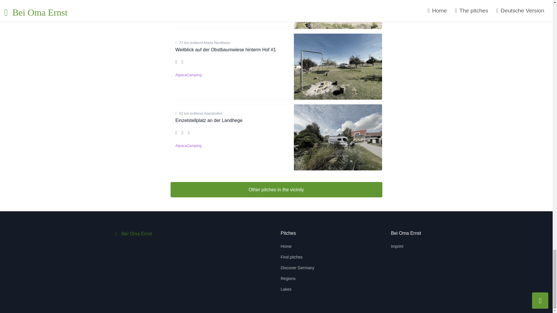 Image resolution: width=557 pixels, height=313 pixels. Describe the element at coordinates (304, 257) in the screenshot. I see `Find pitches` at that location.